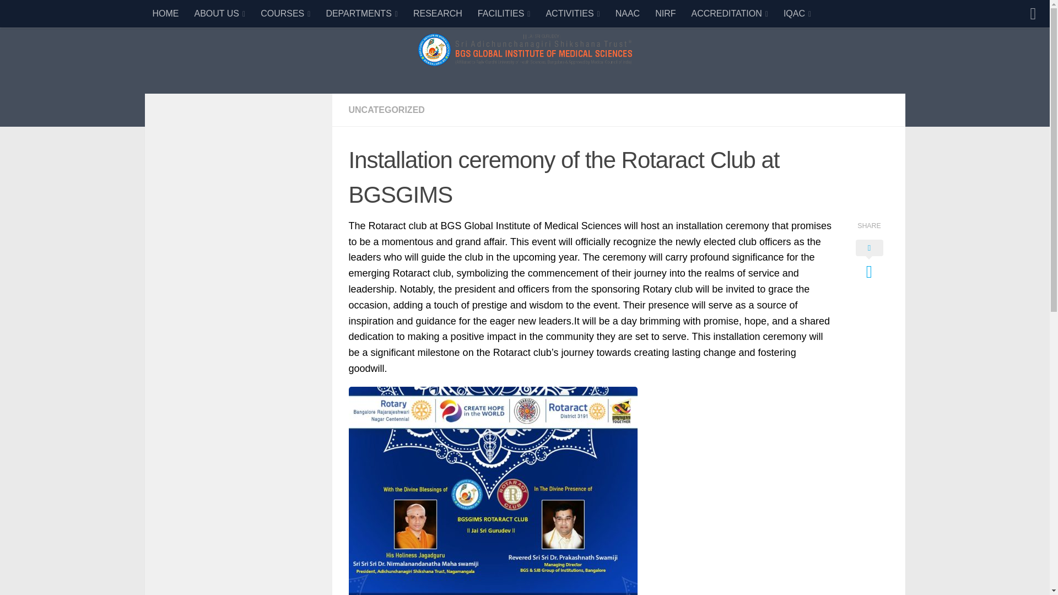  I want to click on Skip to content, so click(46, 15).